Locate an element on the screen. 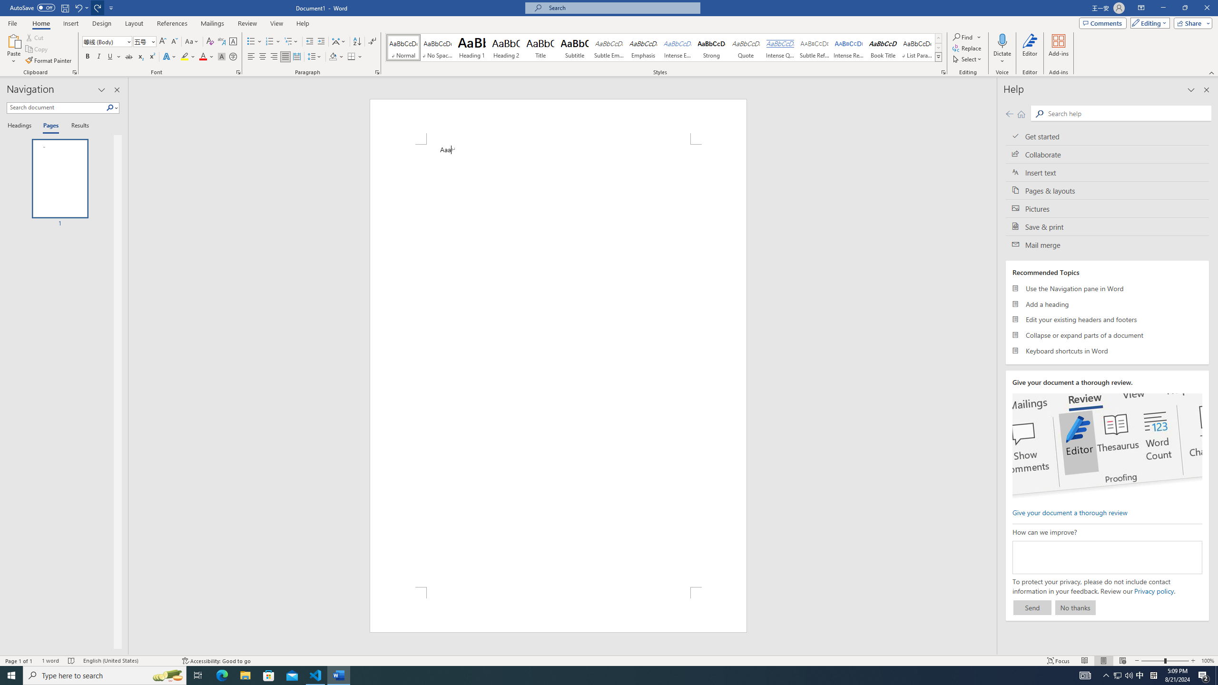 The width and height of the screenshot is (1218, 685). Text Highlight Color is located at coordinates (188, 57).